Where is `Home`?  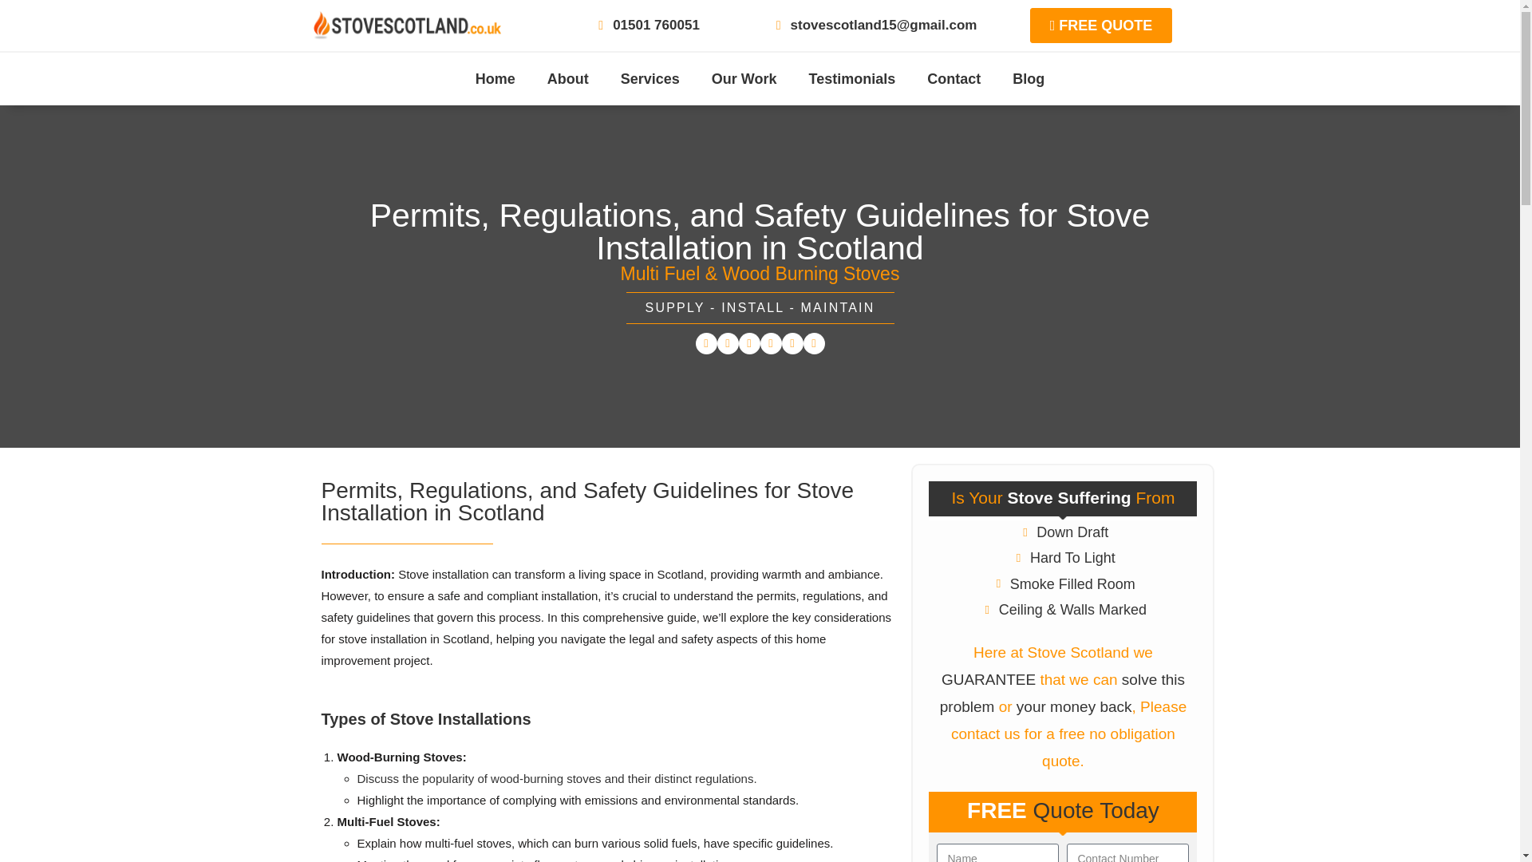 Home is located at coordinates (496, 78).